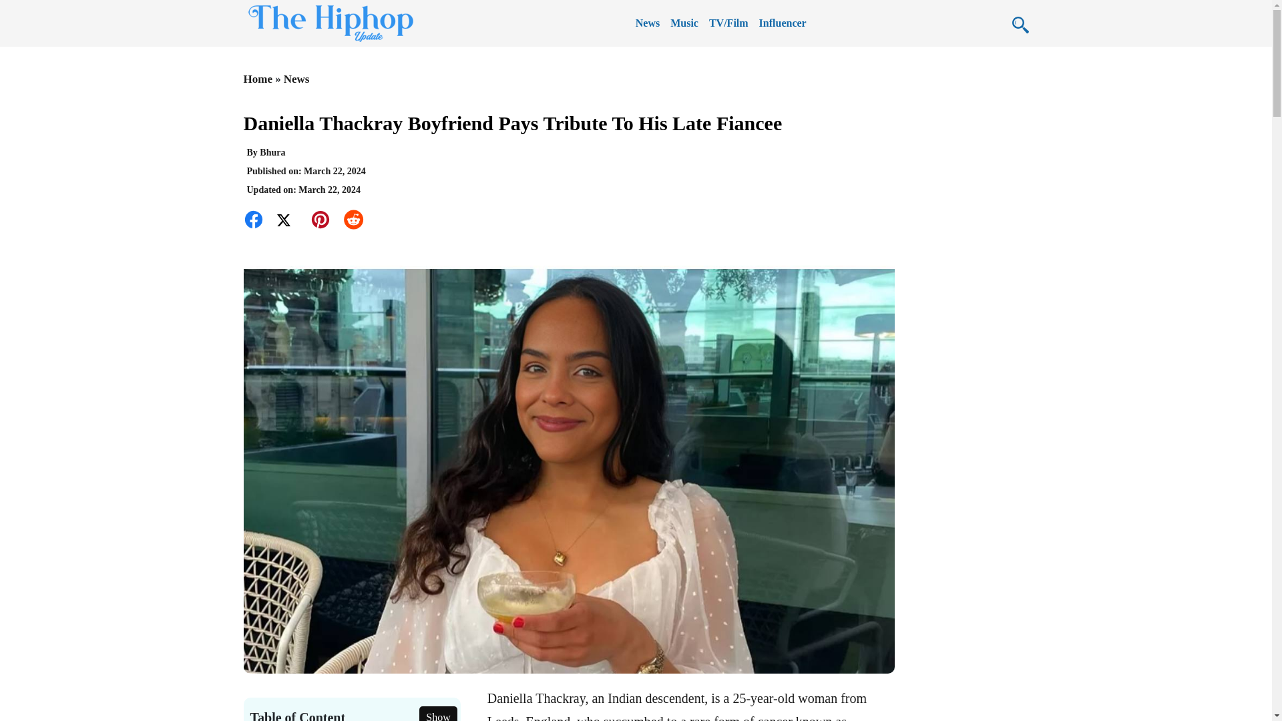  What do you see at coordinates (783, 23) in the screenshot?
I see `Influencer` at bounding box center [783, 23].